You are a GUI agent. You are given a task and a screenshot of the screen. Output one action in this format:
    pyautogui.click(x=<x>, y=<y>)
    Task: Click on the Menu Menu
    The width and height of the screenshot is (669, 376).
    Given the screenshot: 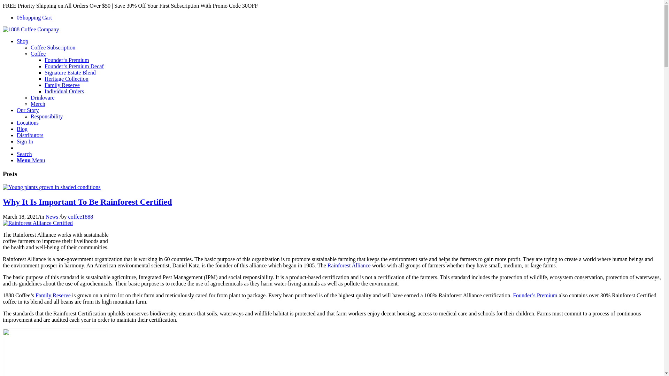 What is the action you would take?
    pyautogui.click(x=31, y=160)
    